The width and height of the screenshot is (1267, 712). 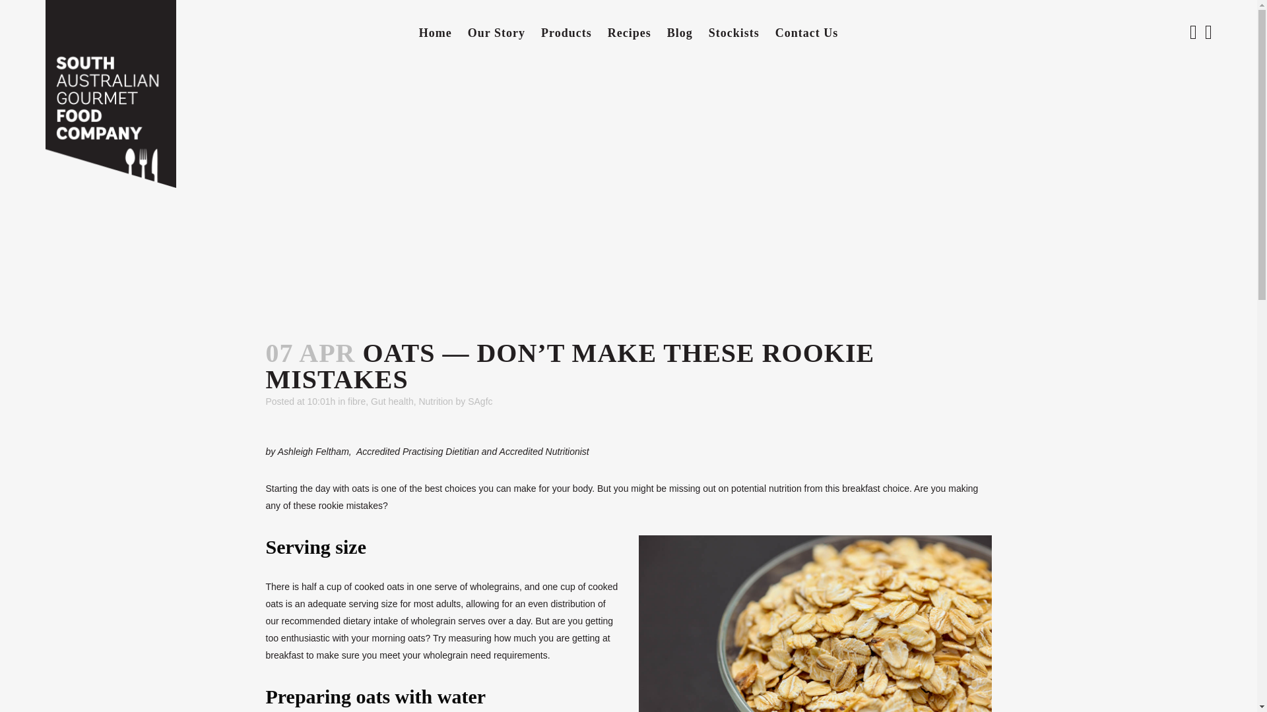 What do you see at coordinates (566, 33) in the screenshot?
I see `Products` at bounding box center [566, 33].